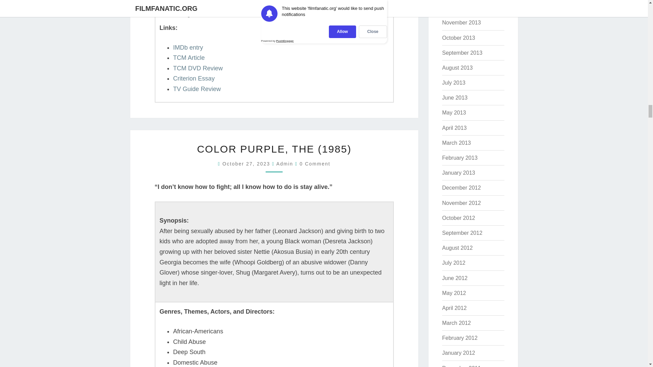 This screenshot has height=367, width=653. I want to click on View all posts by admin, so click(285, 164).